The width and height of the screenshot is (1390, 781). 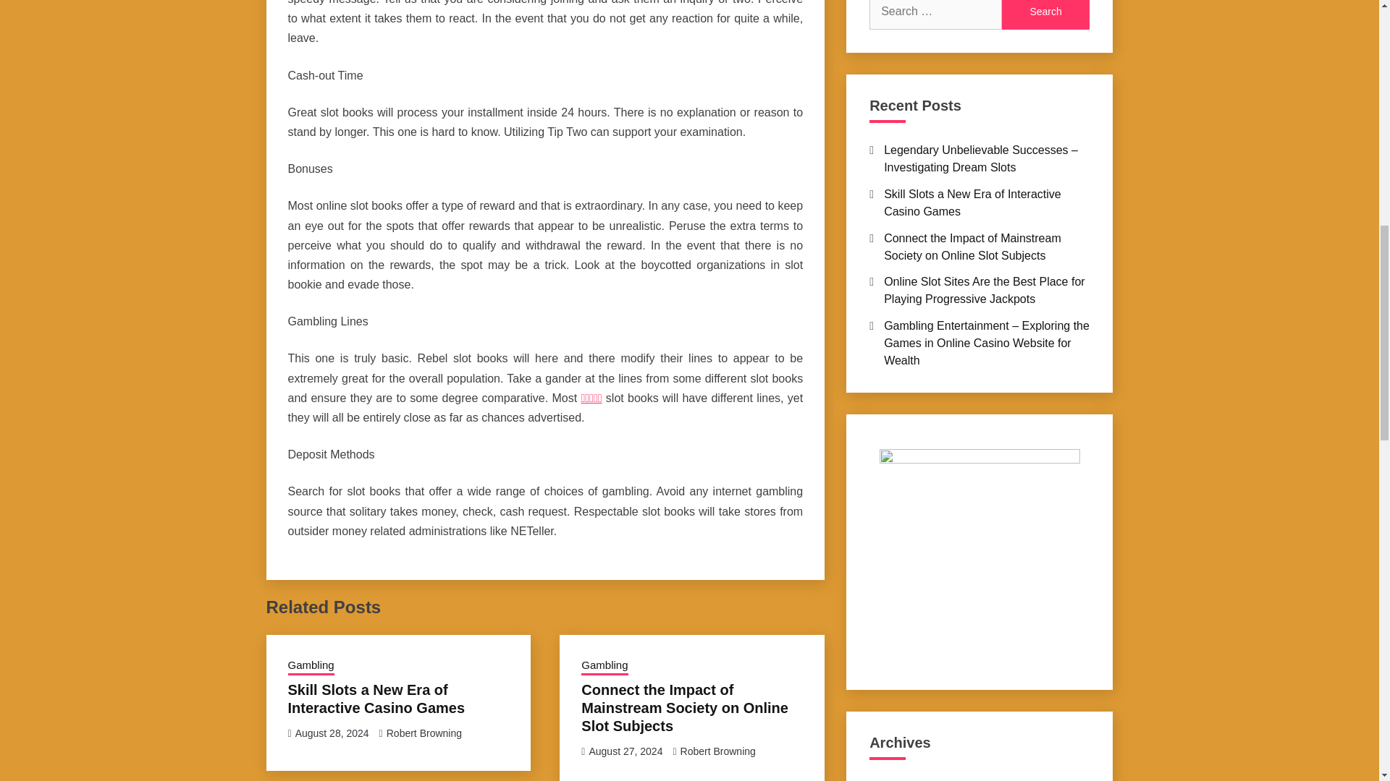 What do you see at coordinates (604, 667) in the screenshot?
I see `Gambling` at bounding box center [604, 667].